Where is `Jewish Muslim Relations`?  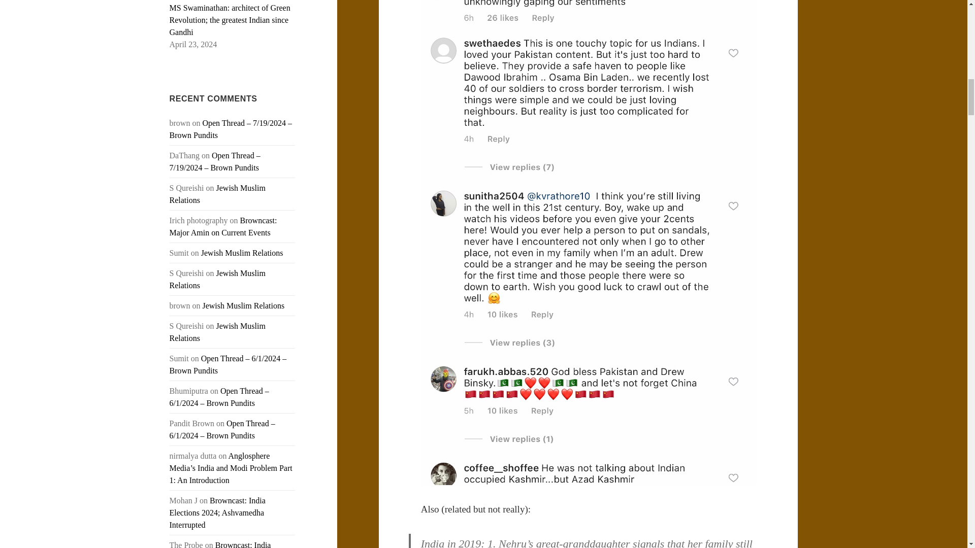 Jewish Muslim Relations is located at coordinates (217, 279).